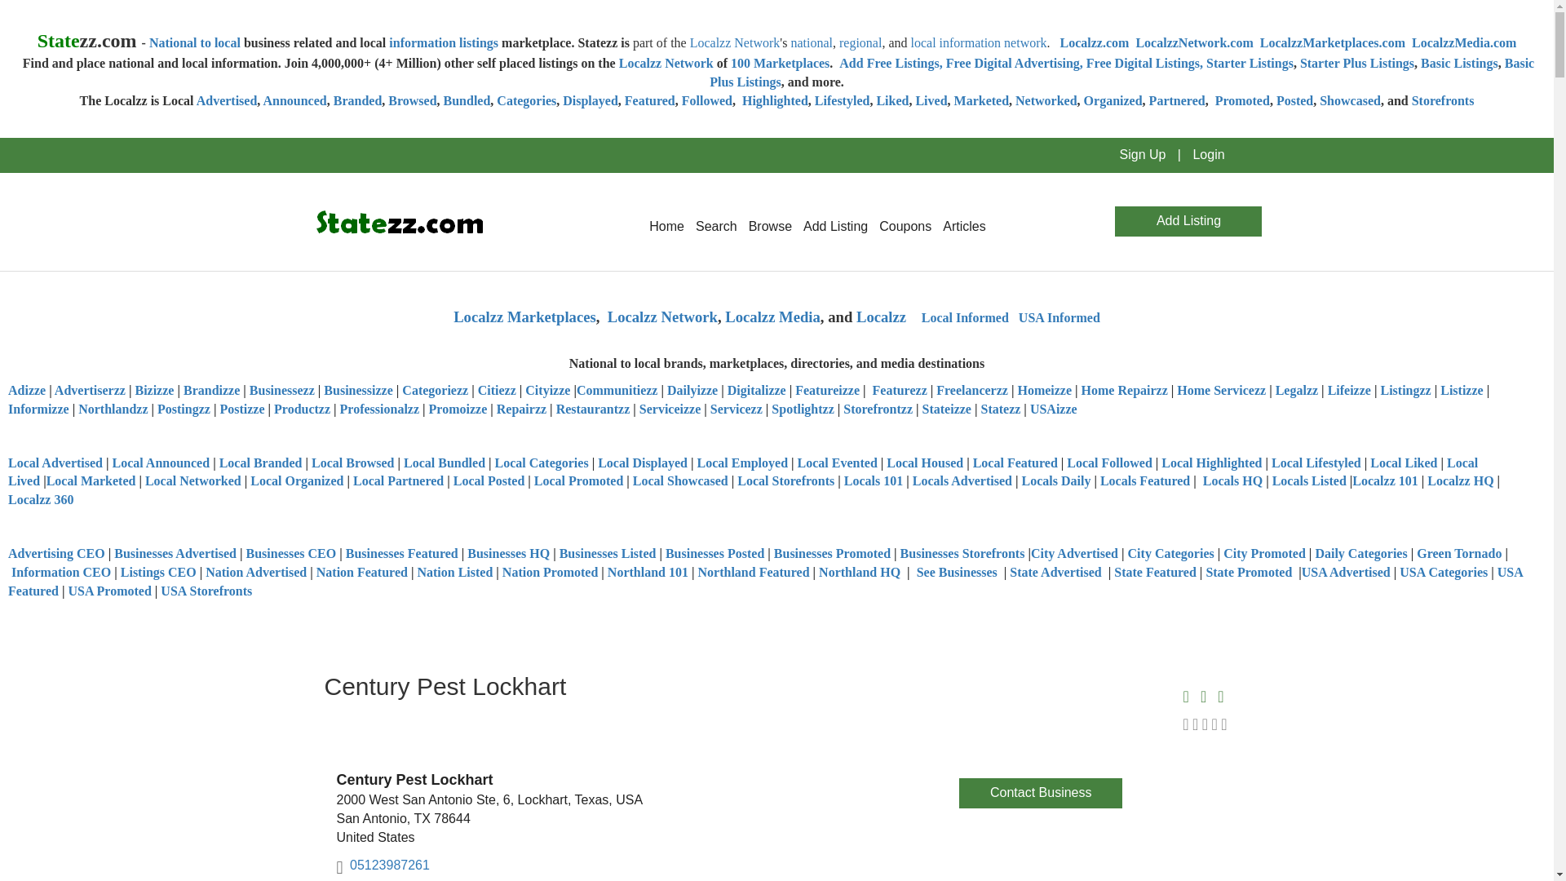 The height and width of the screenshot is (881, 1566). I want to click on Featured, so click(649, 100).